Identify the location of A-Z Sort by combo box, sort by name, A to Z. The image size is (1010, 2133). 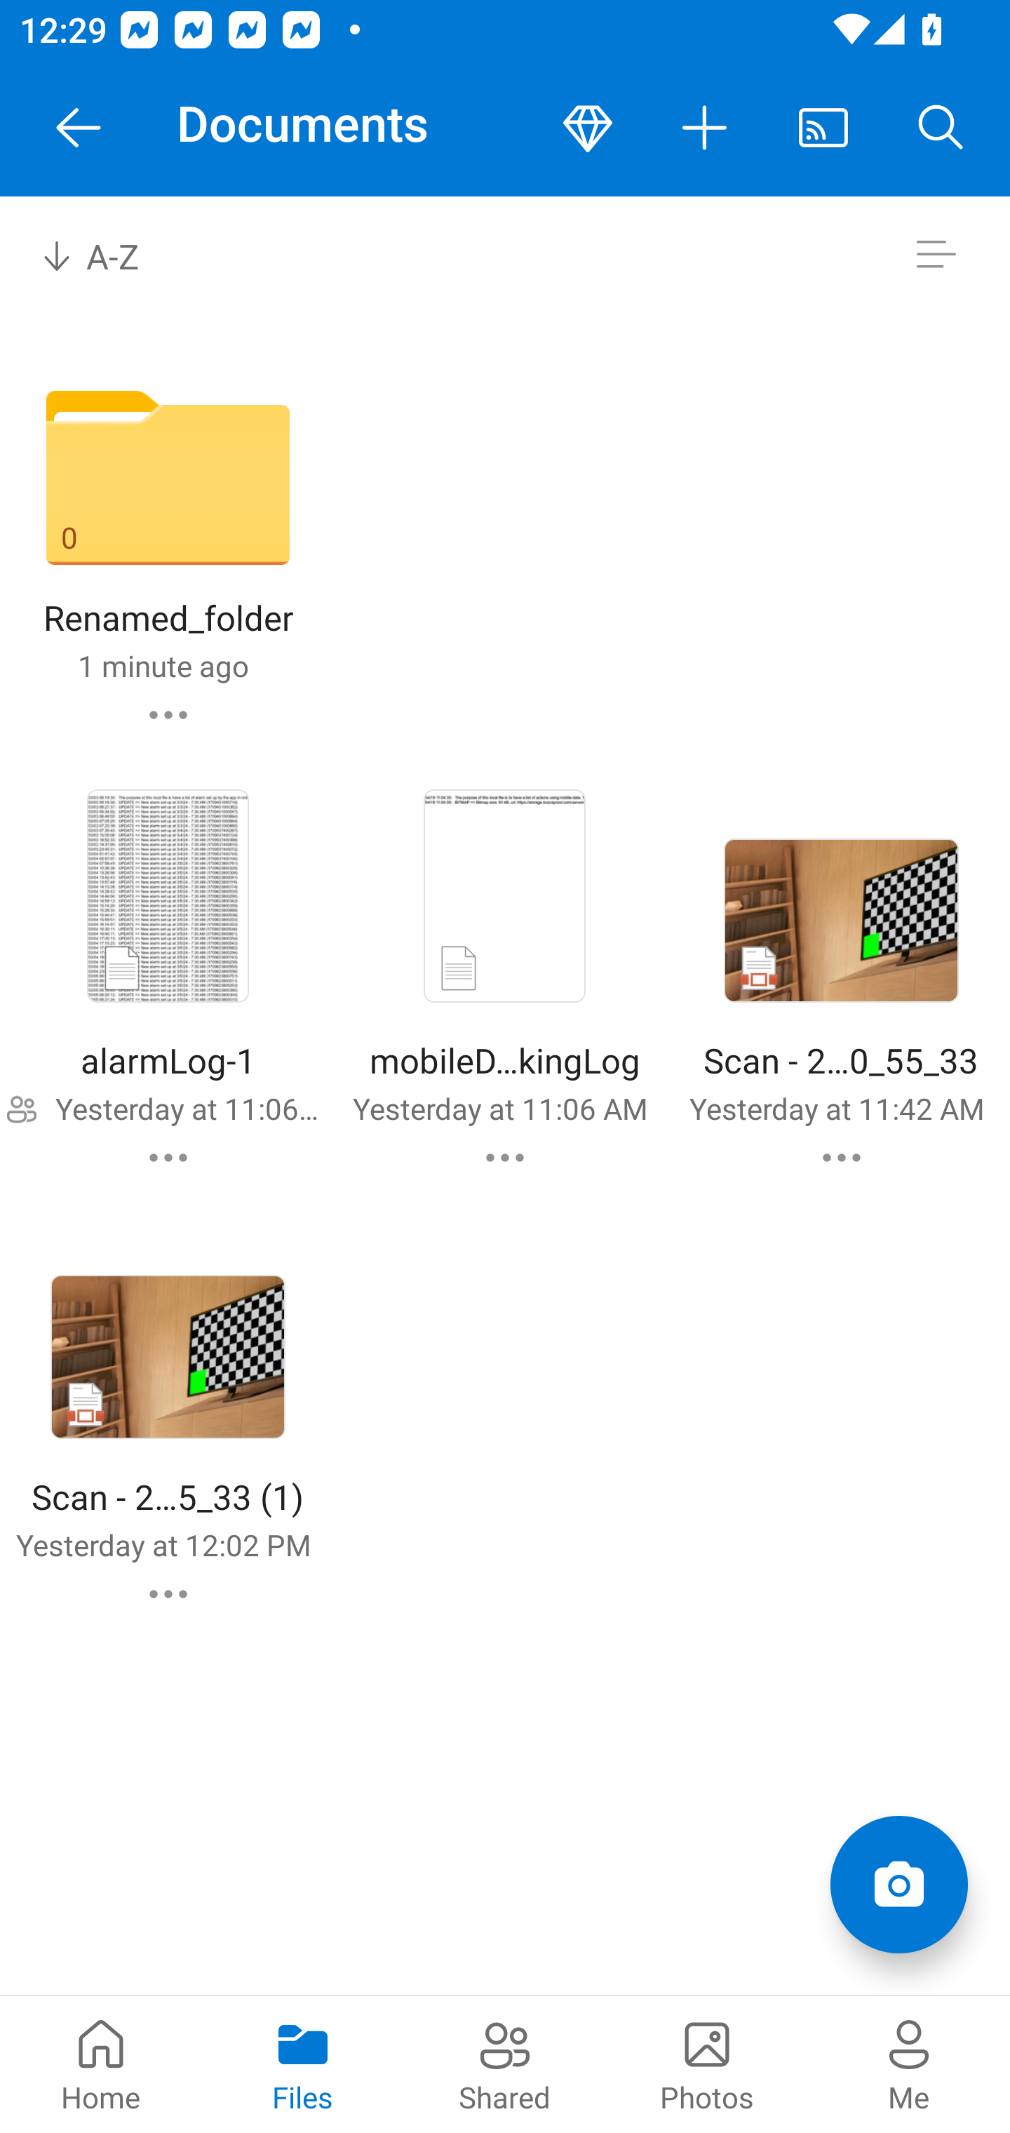
(109, 254).